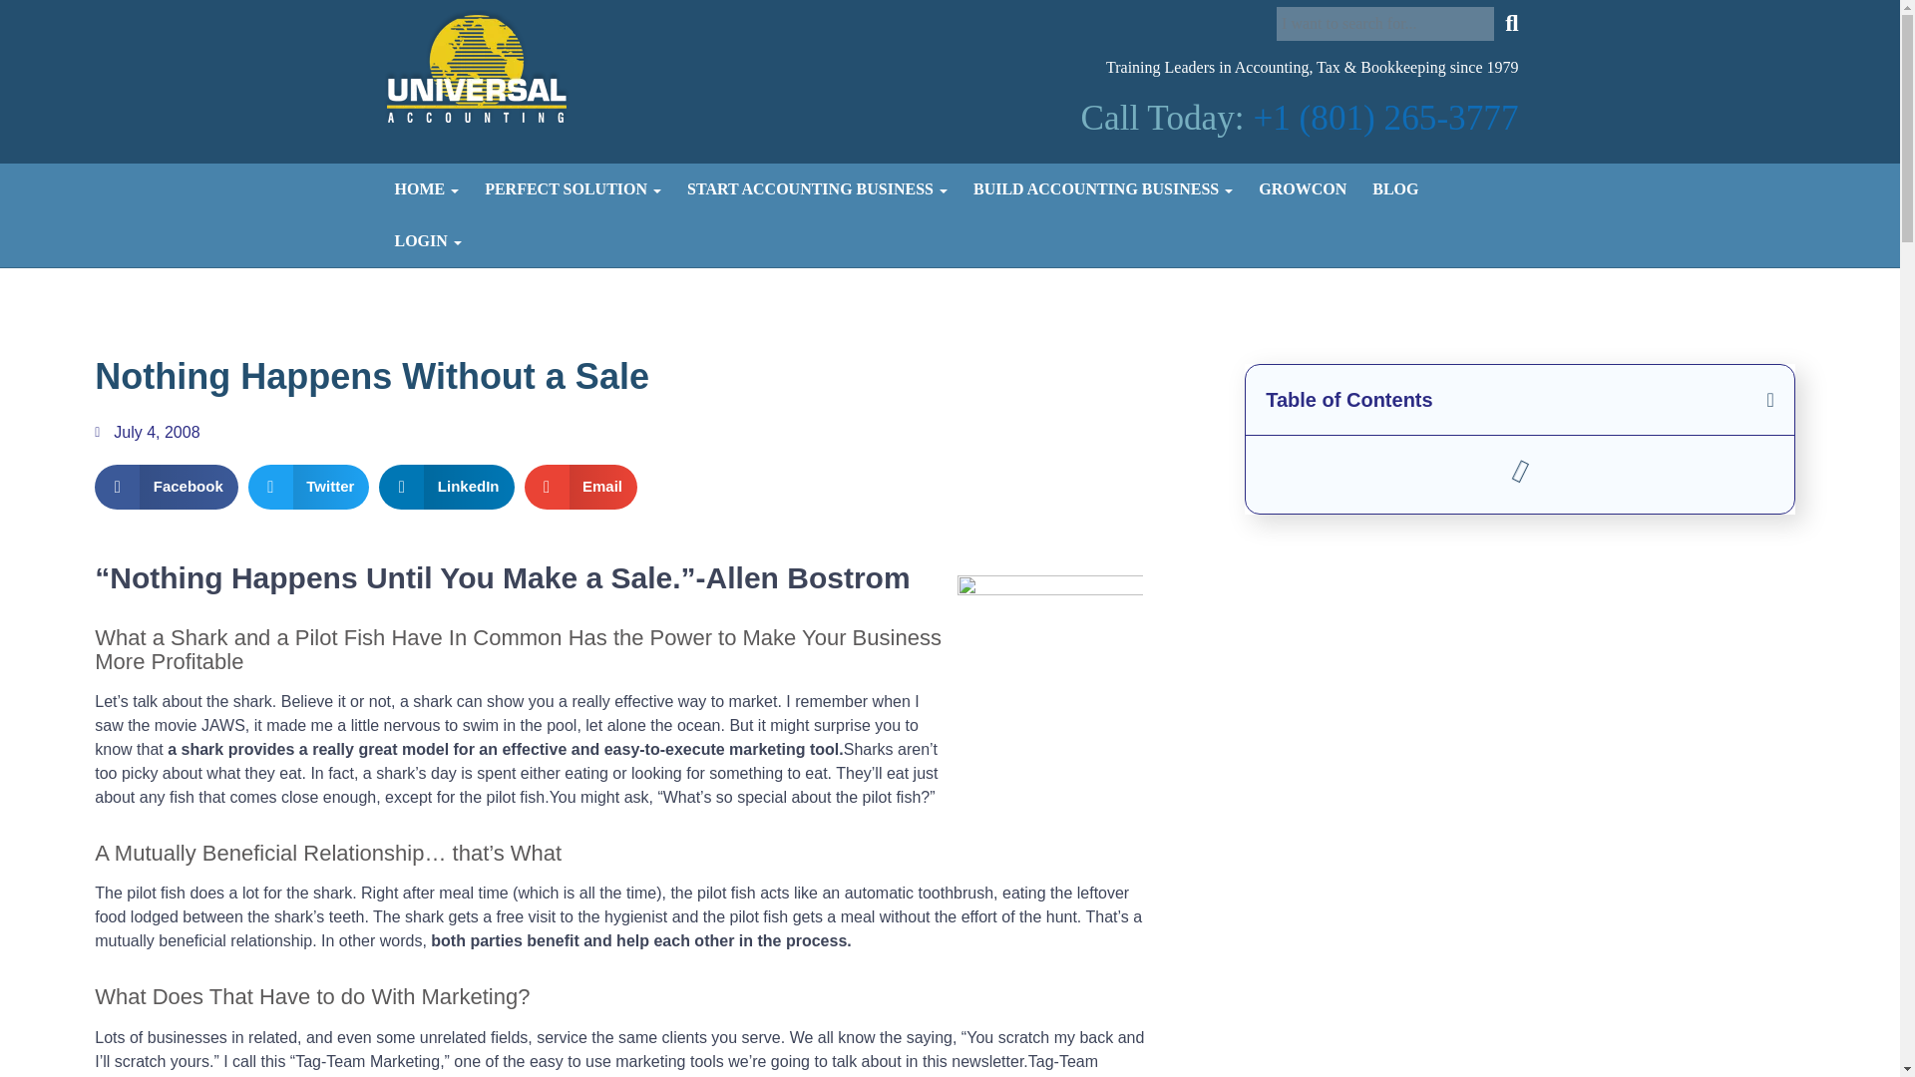  Describe the element at coordinates (1103, 189) in the screenshot. I see `Build Accounting Business` at that location.